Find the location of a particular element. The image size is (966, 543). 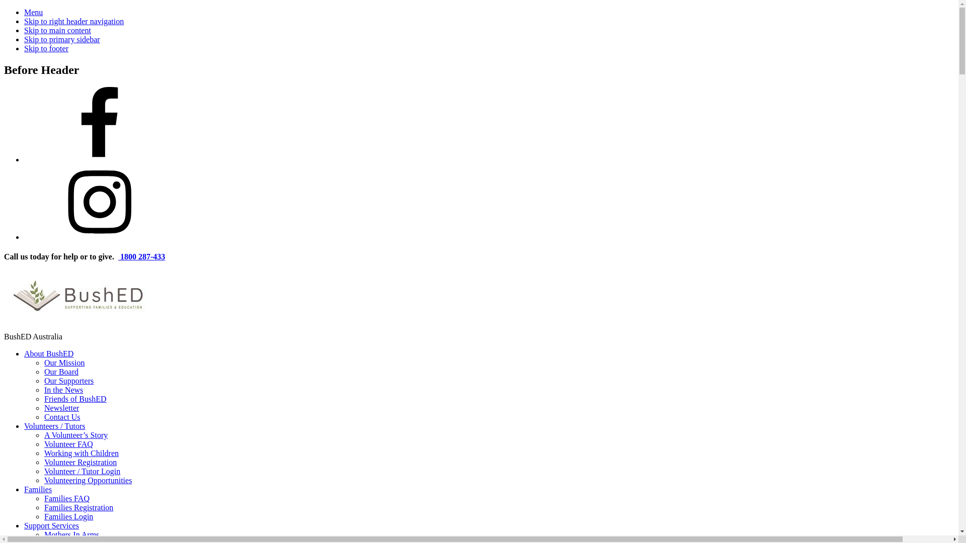

Families is located at coordinates (38, 490).